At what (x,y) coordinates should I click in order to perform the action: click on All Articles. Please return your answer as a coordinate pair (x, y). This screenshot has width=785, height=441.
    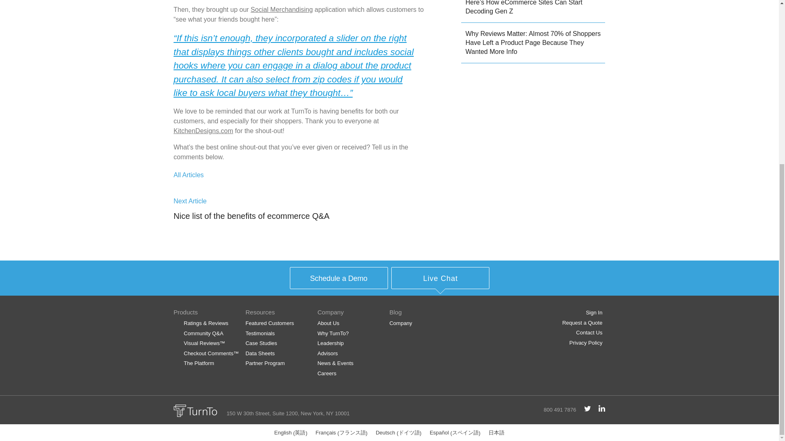
    Looking at the image, I should click on (188, 175).